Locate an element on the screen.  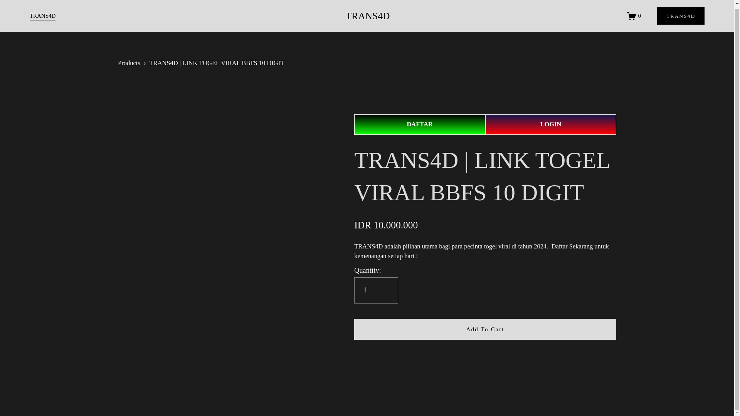
DAFTAR is located at coordinates (420, 124).